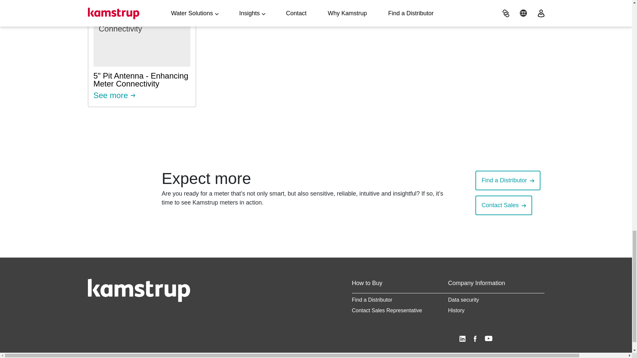 This screenshot has width=637, height=358. What do you see at coordinates (141, 53) in the screenshot?
I see `Contact Sales` at bounding box center [141, 53].